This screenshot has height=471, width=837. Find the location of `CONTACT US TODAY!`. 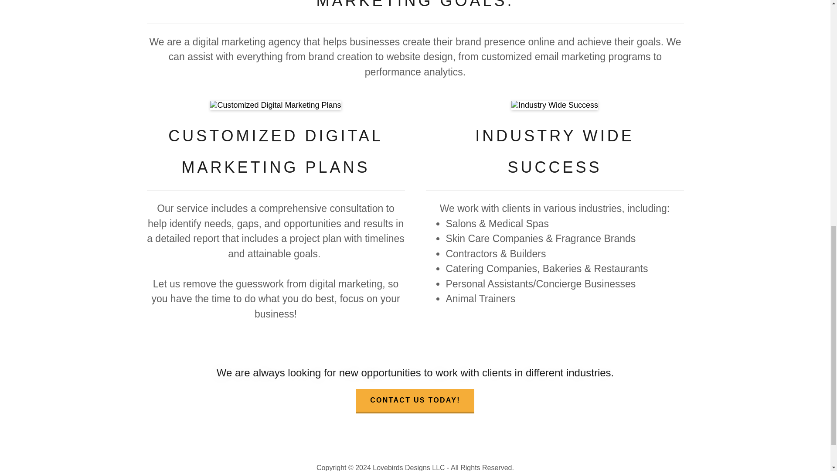

CONTACT US TODAY! is located at coordinates (415, 401).